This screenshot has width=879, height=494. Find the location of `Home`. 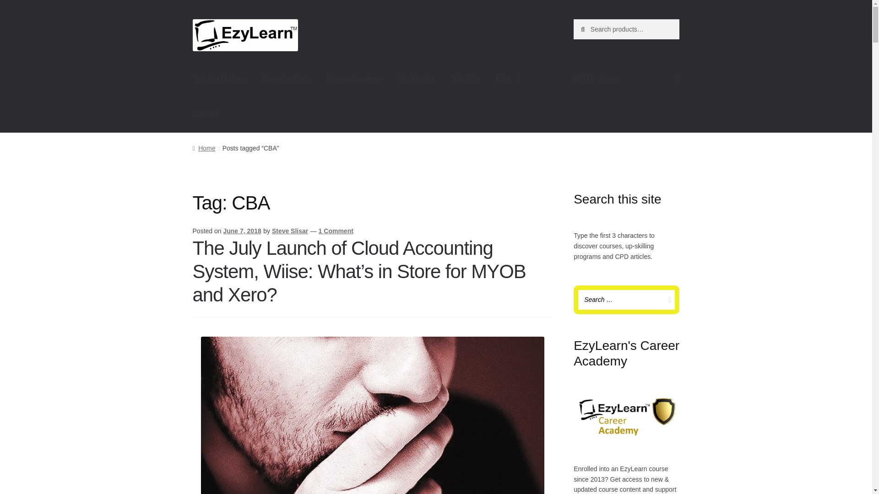

Home is located at coordinates (204, 148).